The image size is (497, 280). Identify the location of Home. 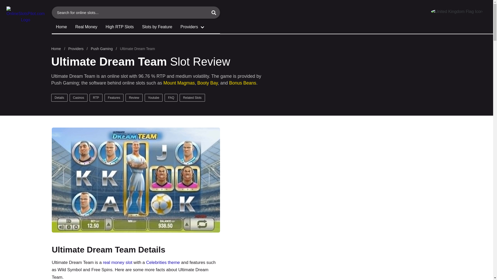
(61, 27).